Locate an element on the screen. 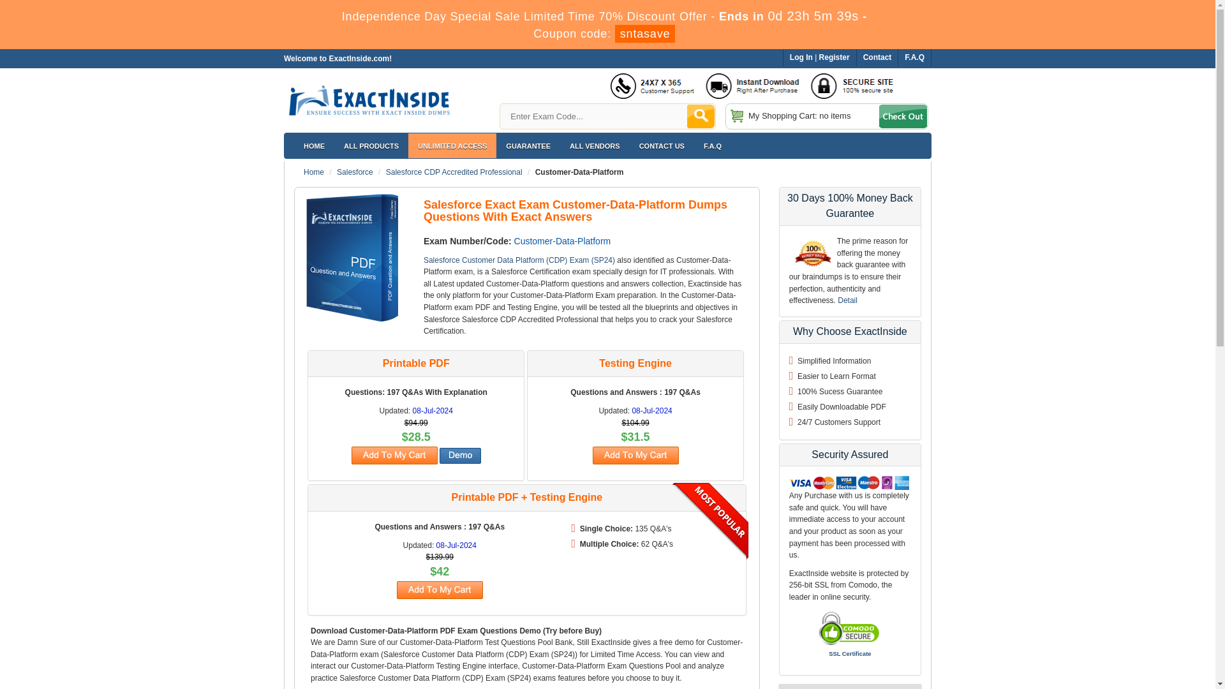 The height and width of the screenshot is (689, 1225). F.A.Q is located at coordinates (915, 57).